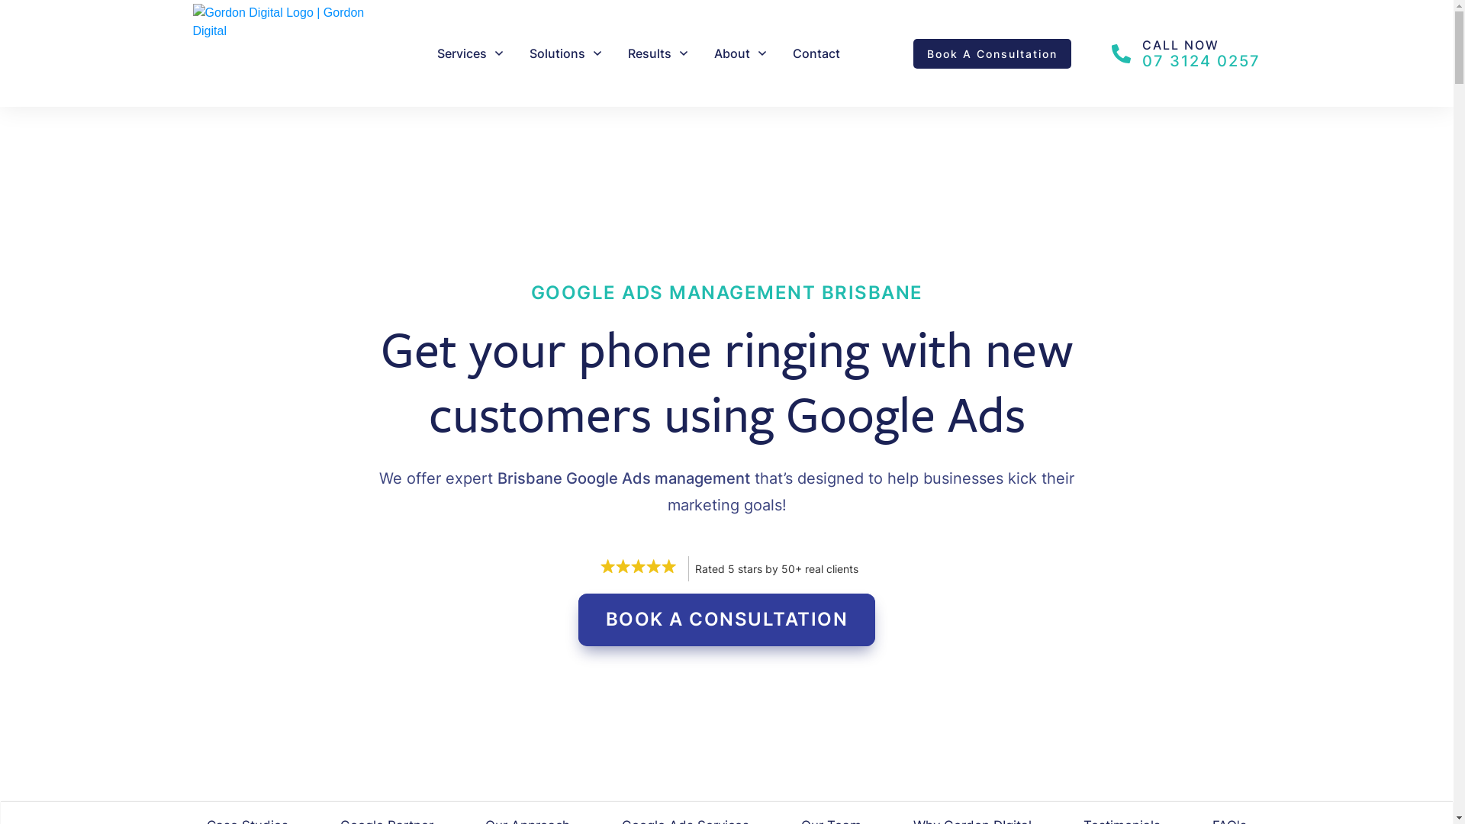 The width and height of the screenshot is (1465, 824). Describe the element at coordinates (816, 53) in the screenshot. I see `Contact` at that location.